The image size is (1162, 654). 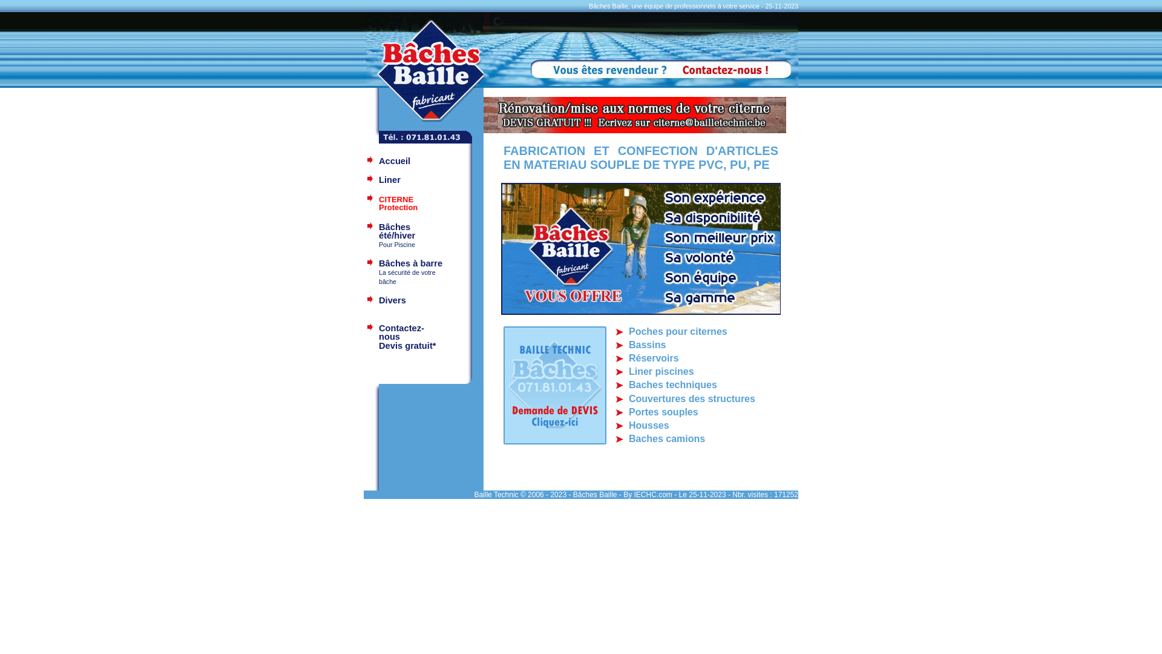 I want to click on CITERNE Protection, so click(x=398, y=204).